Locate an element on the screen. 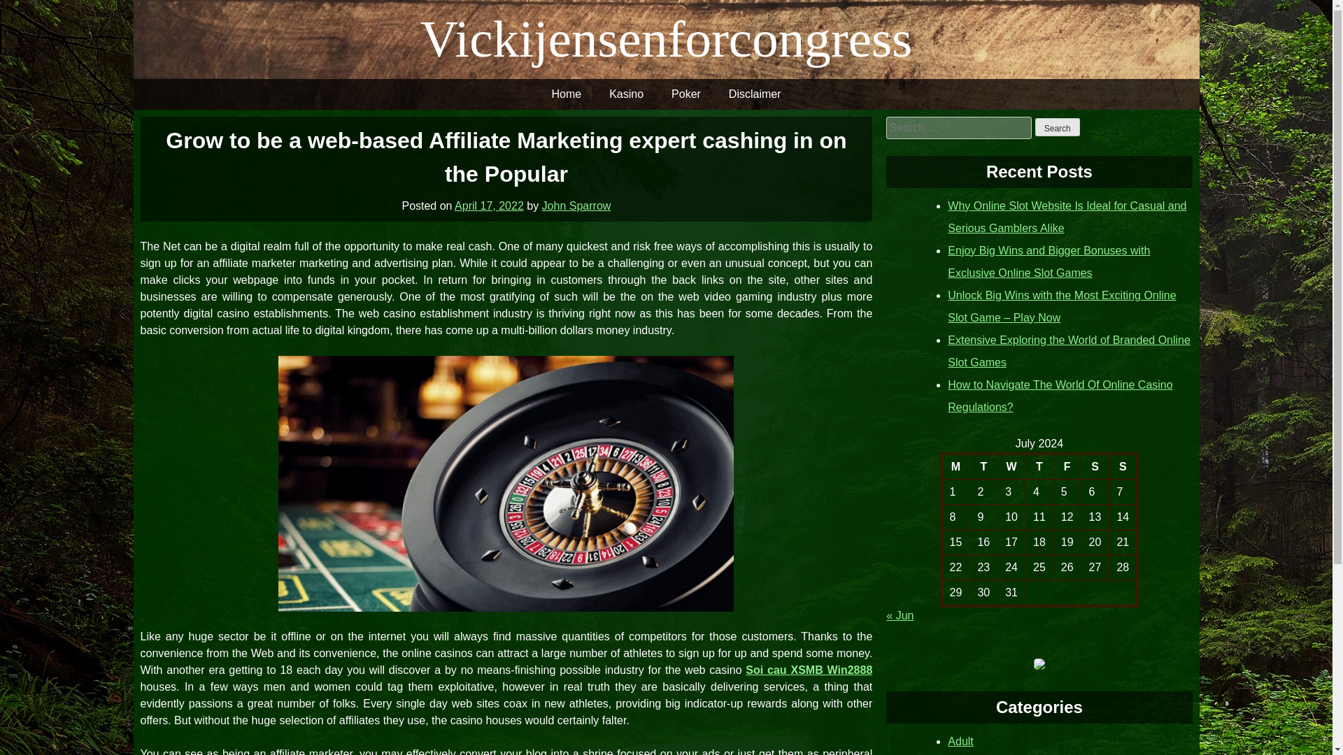 Image resolution: width=1343 pixels, height=755 pixels. Poker is located at coordinates (685, 94).